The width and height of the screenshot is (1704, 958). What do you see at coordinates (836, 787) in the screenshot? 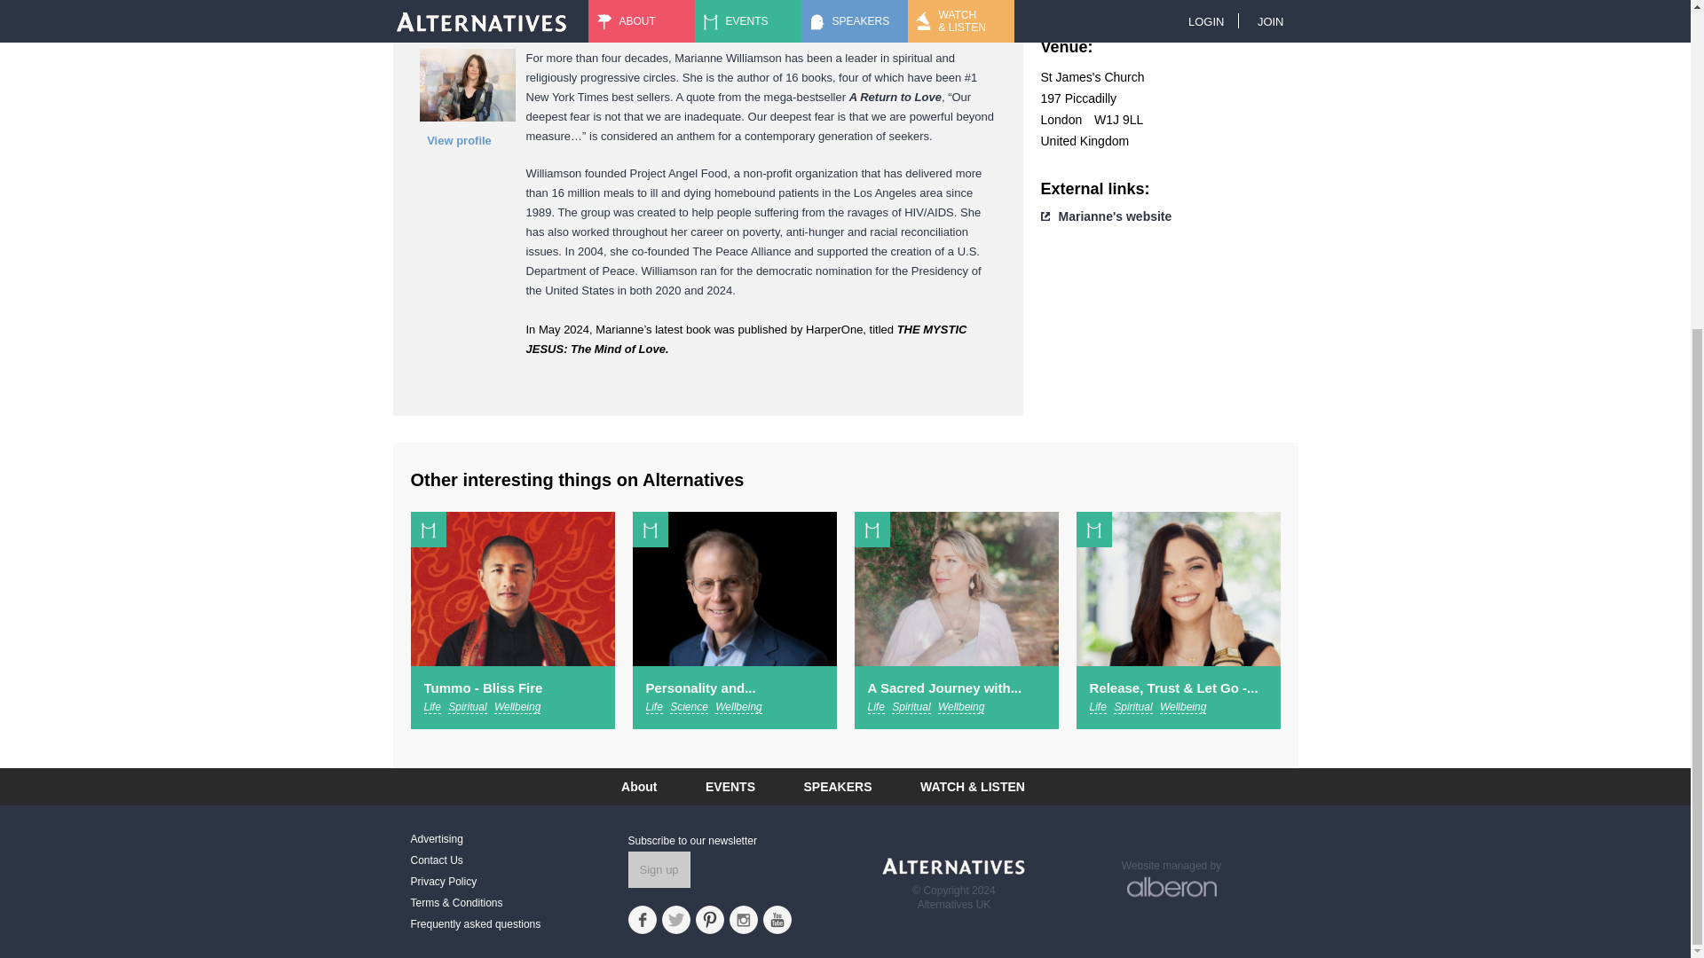
I see `SPEAKERS` at bounding box center [836, 787].